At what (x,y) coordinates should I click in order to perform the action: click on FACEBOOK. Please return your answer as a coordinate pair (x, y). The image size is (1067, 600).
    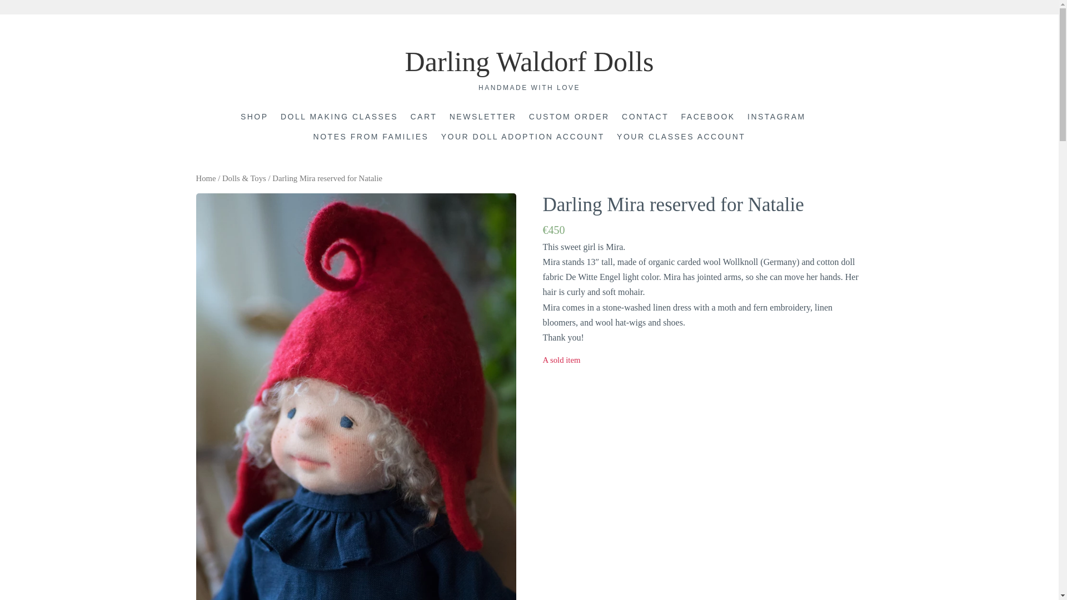
    Looking at the image, I should click on (708, 117).